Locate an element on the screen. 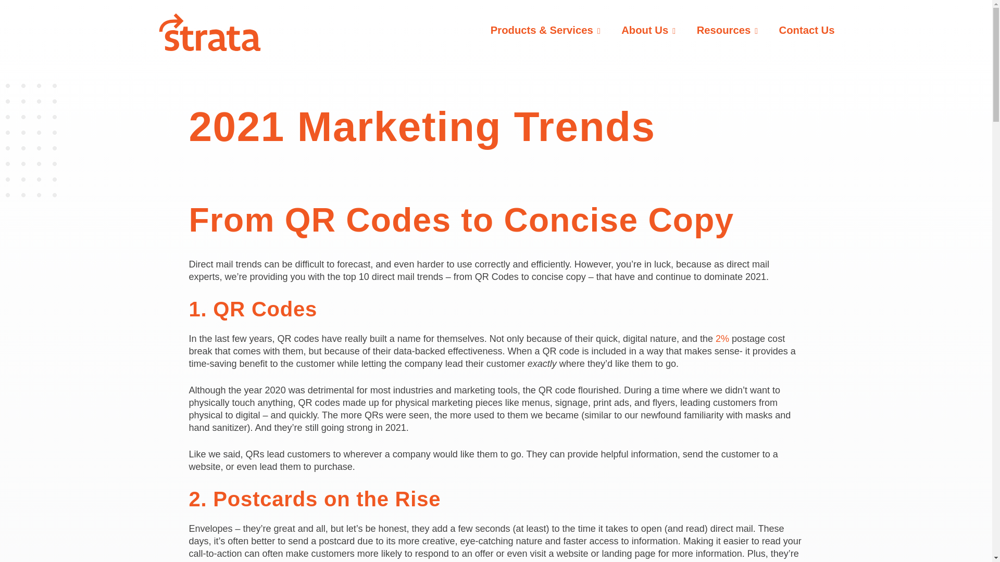 The width and height of the screenshot is (1000, 562). Contact Us is located at coordinates (807, 30).